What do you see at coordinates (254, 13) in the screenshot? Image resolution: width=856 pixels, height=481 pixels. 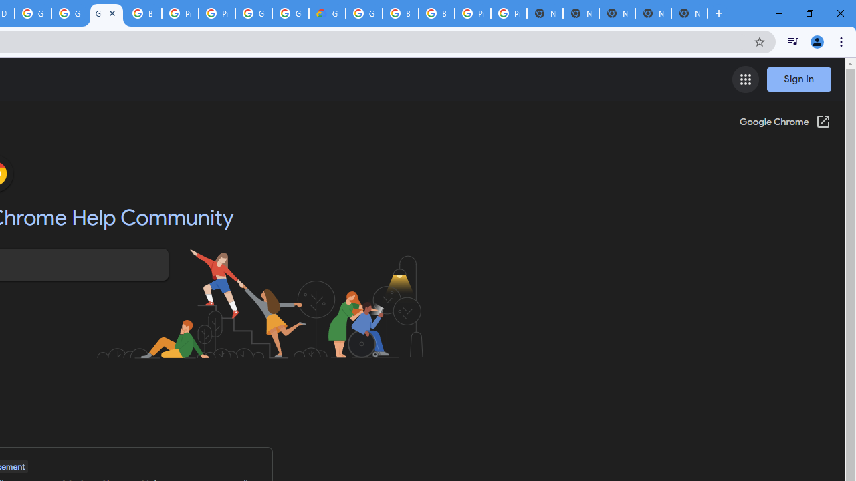 I see `Google Cloud Platform` at bounding box center [254, 13].